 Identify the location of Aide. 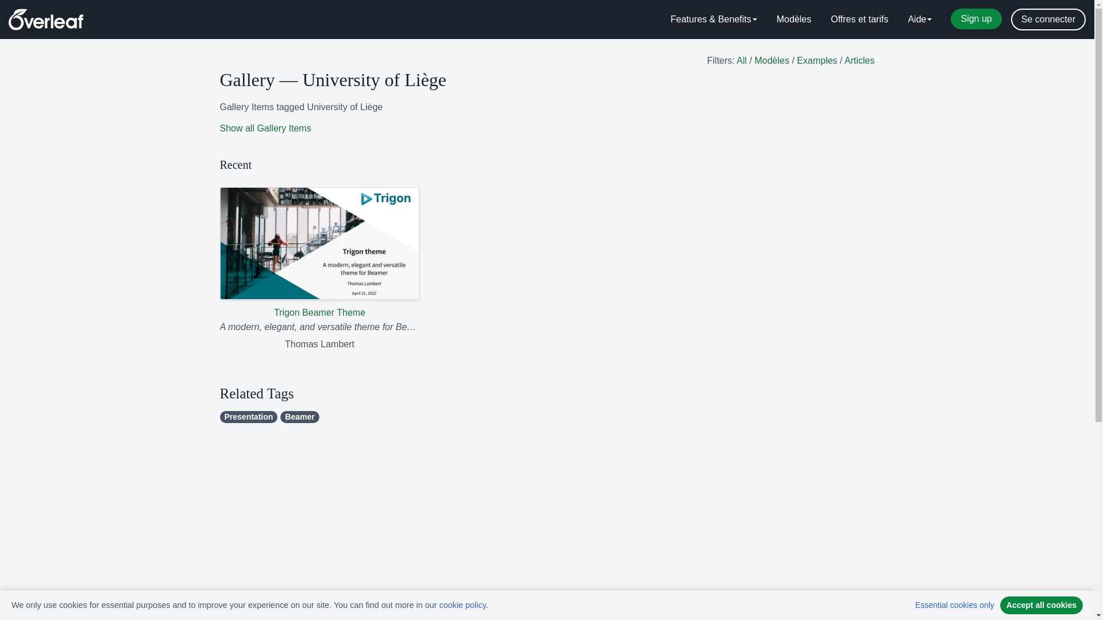
(919, 20).